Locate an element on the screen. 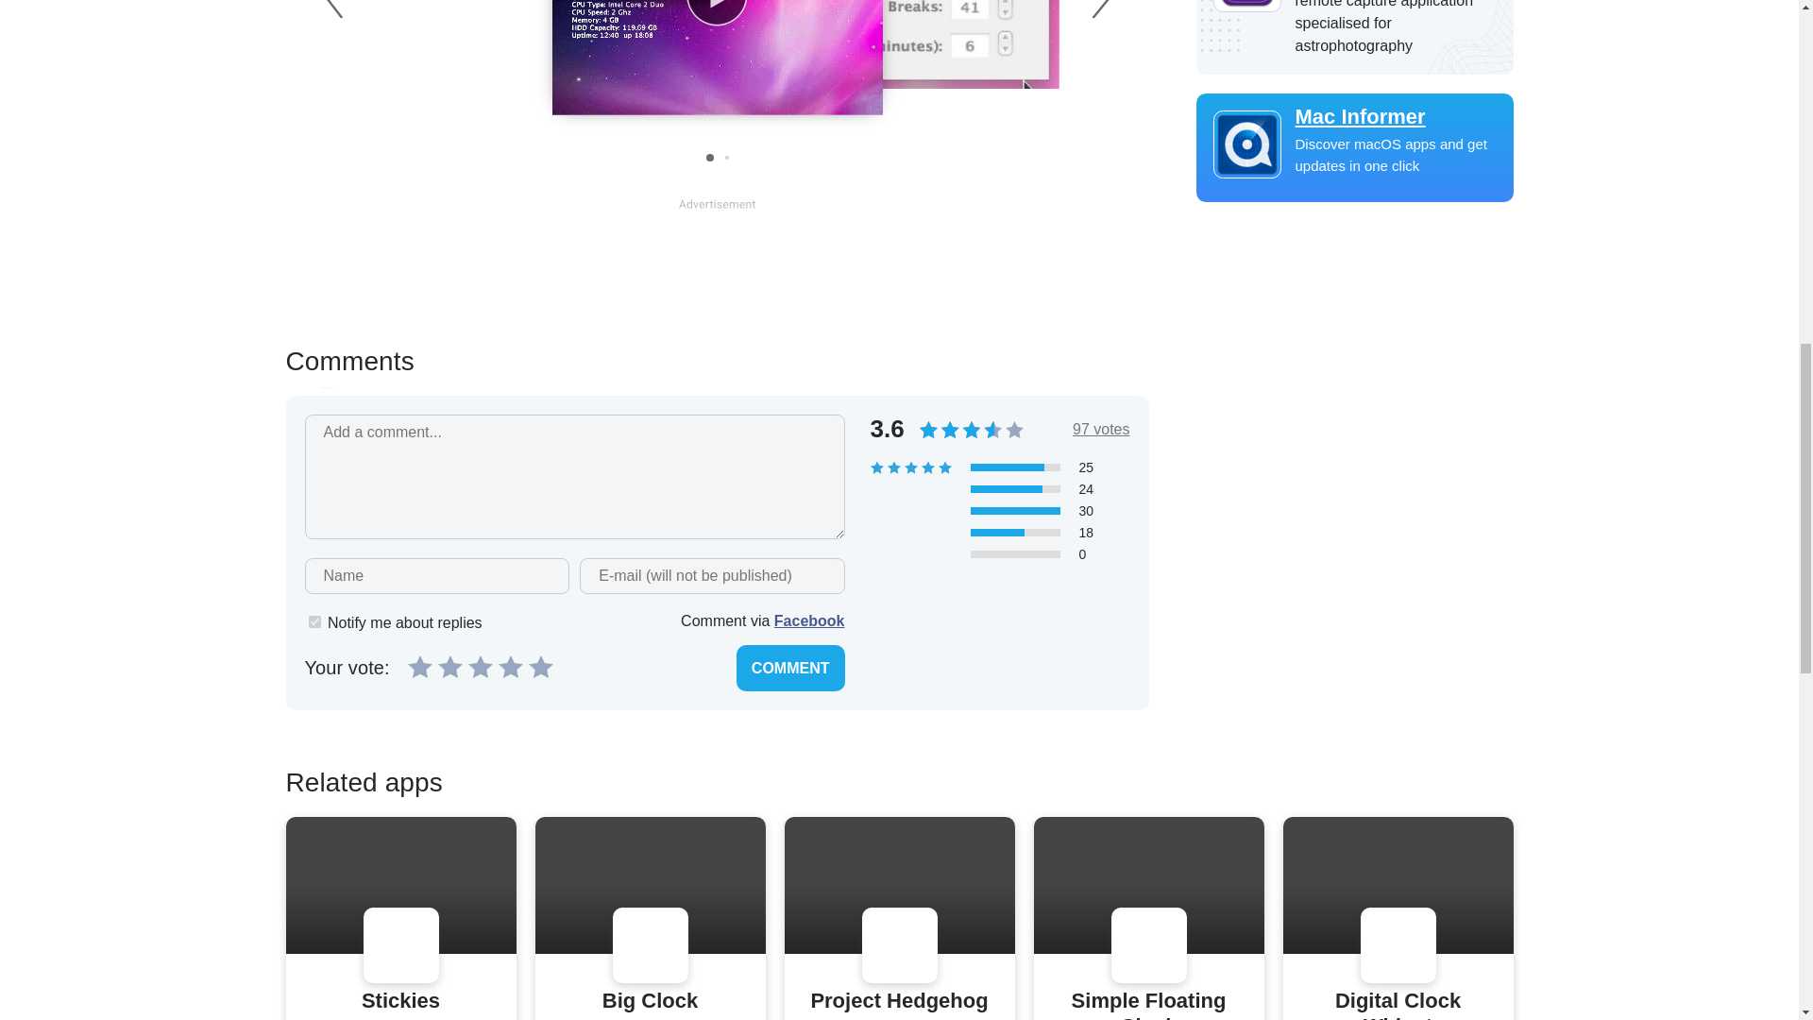 The image size is (1813, 1020). 3 is located at coordinates (480, 667).